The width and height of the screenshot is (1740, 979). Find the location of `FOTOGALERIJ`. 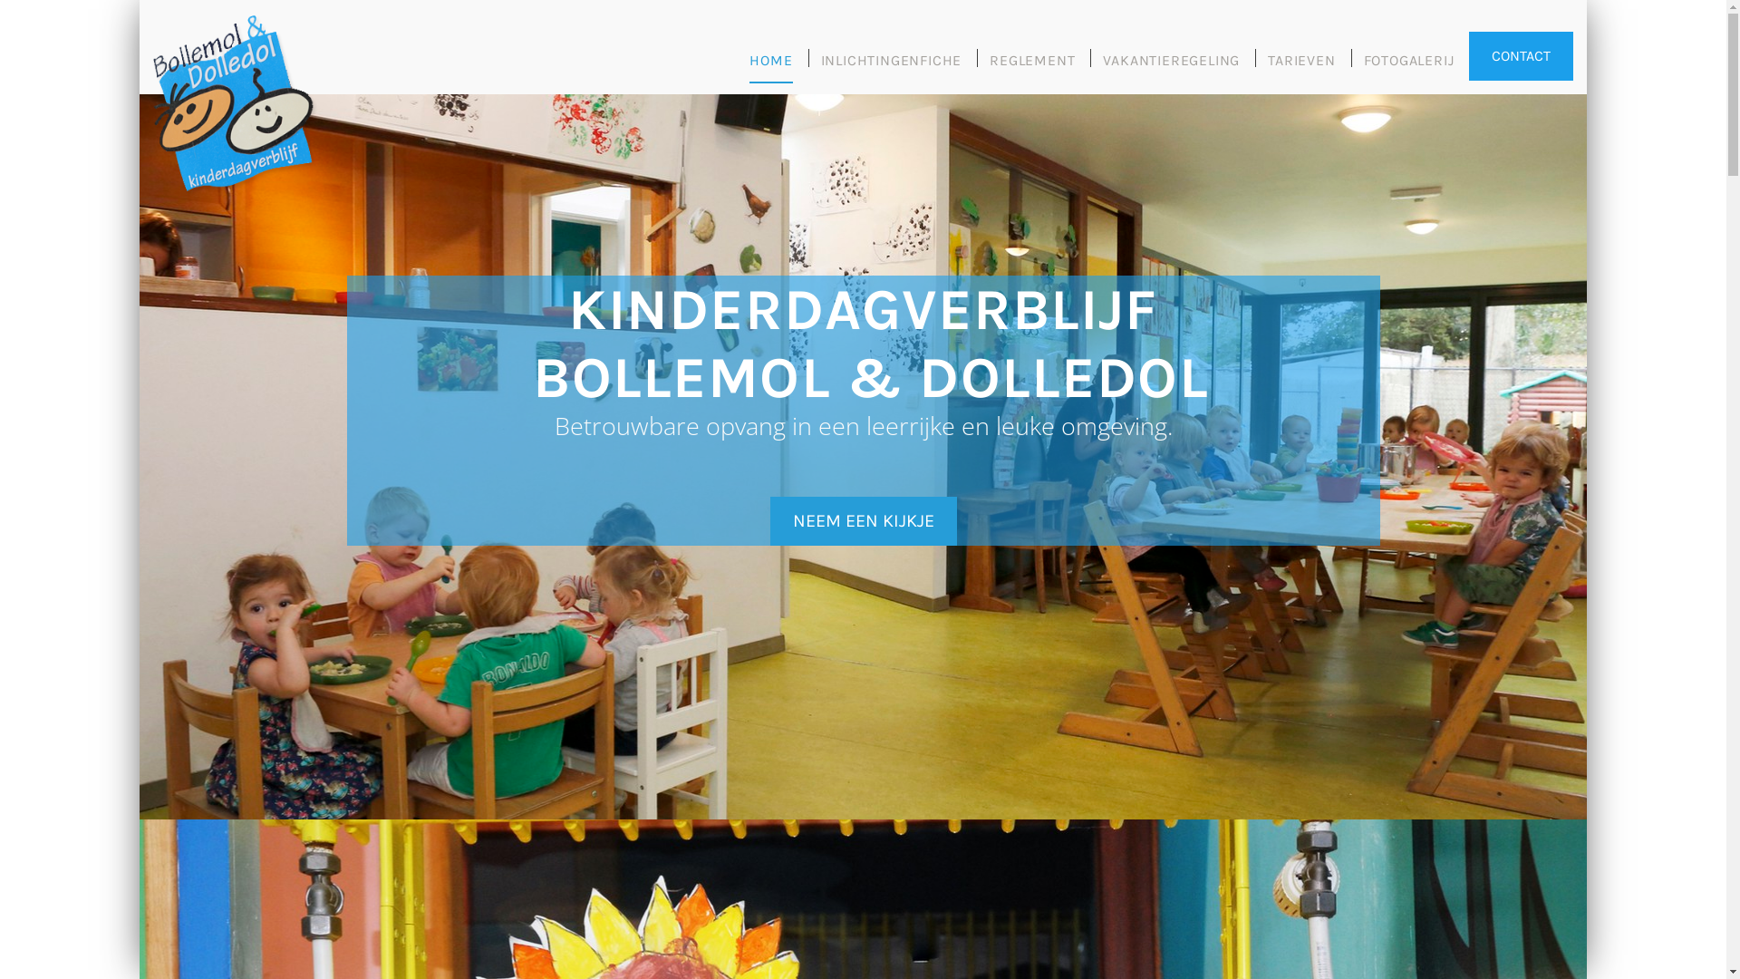

FOTOGALERIJ is located at coordinates (1409, 67).